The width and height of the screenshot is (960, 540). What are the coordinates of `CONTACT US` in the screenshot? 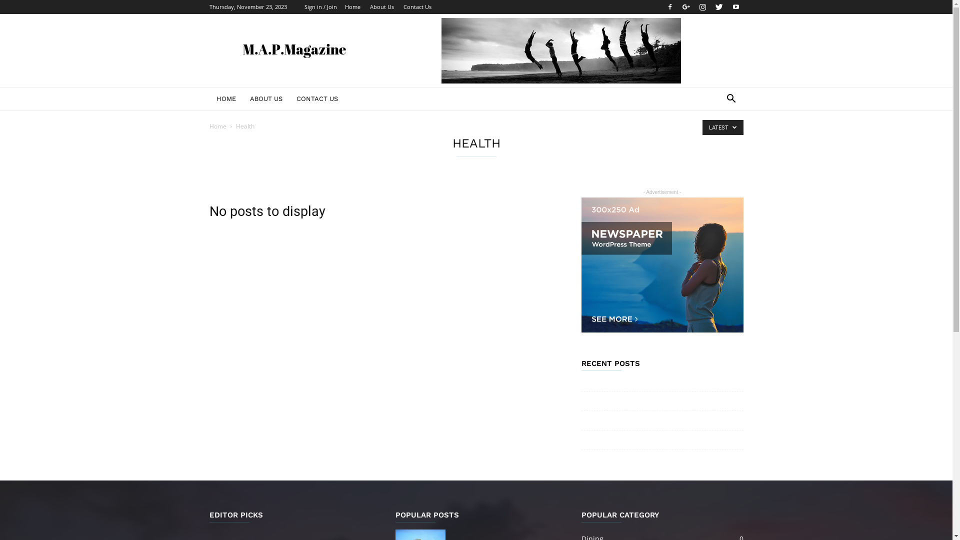 It's located at (317, 99).